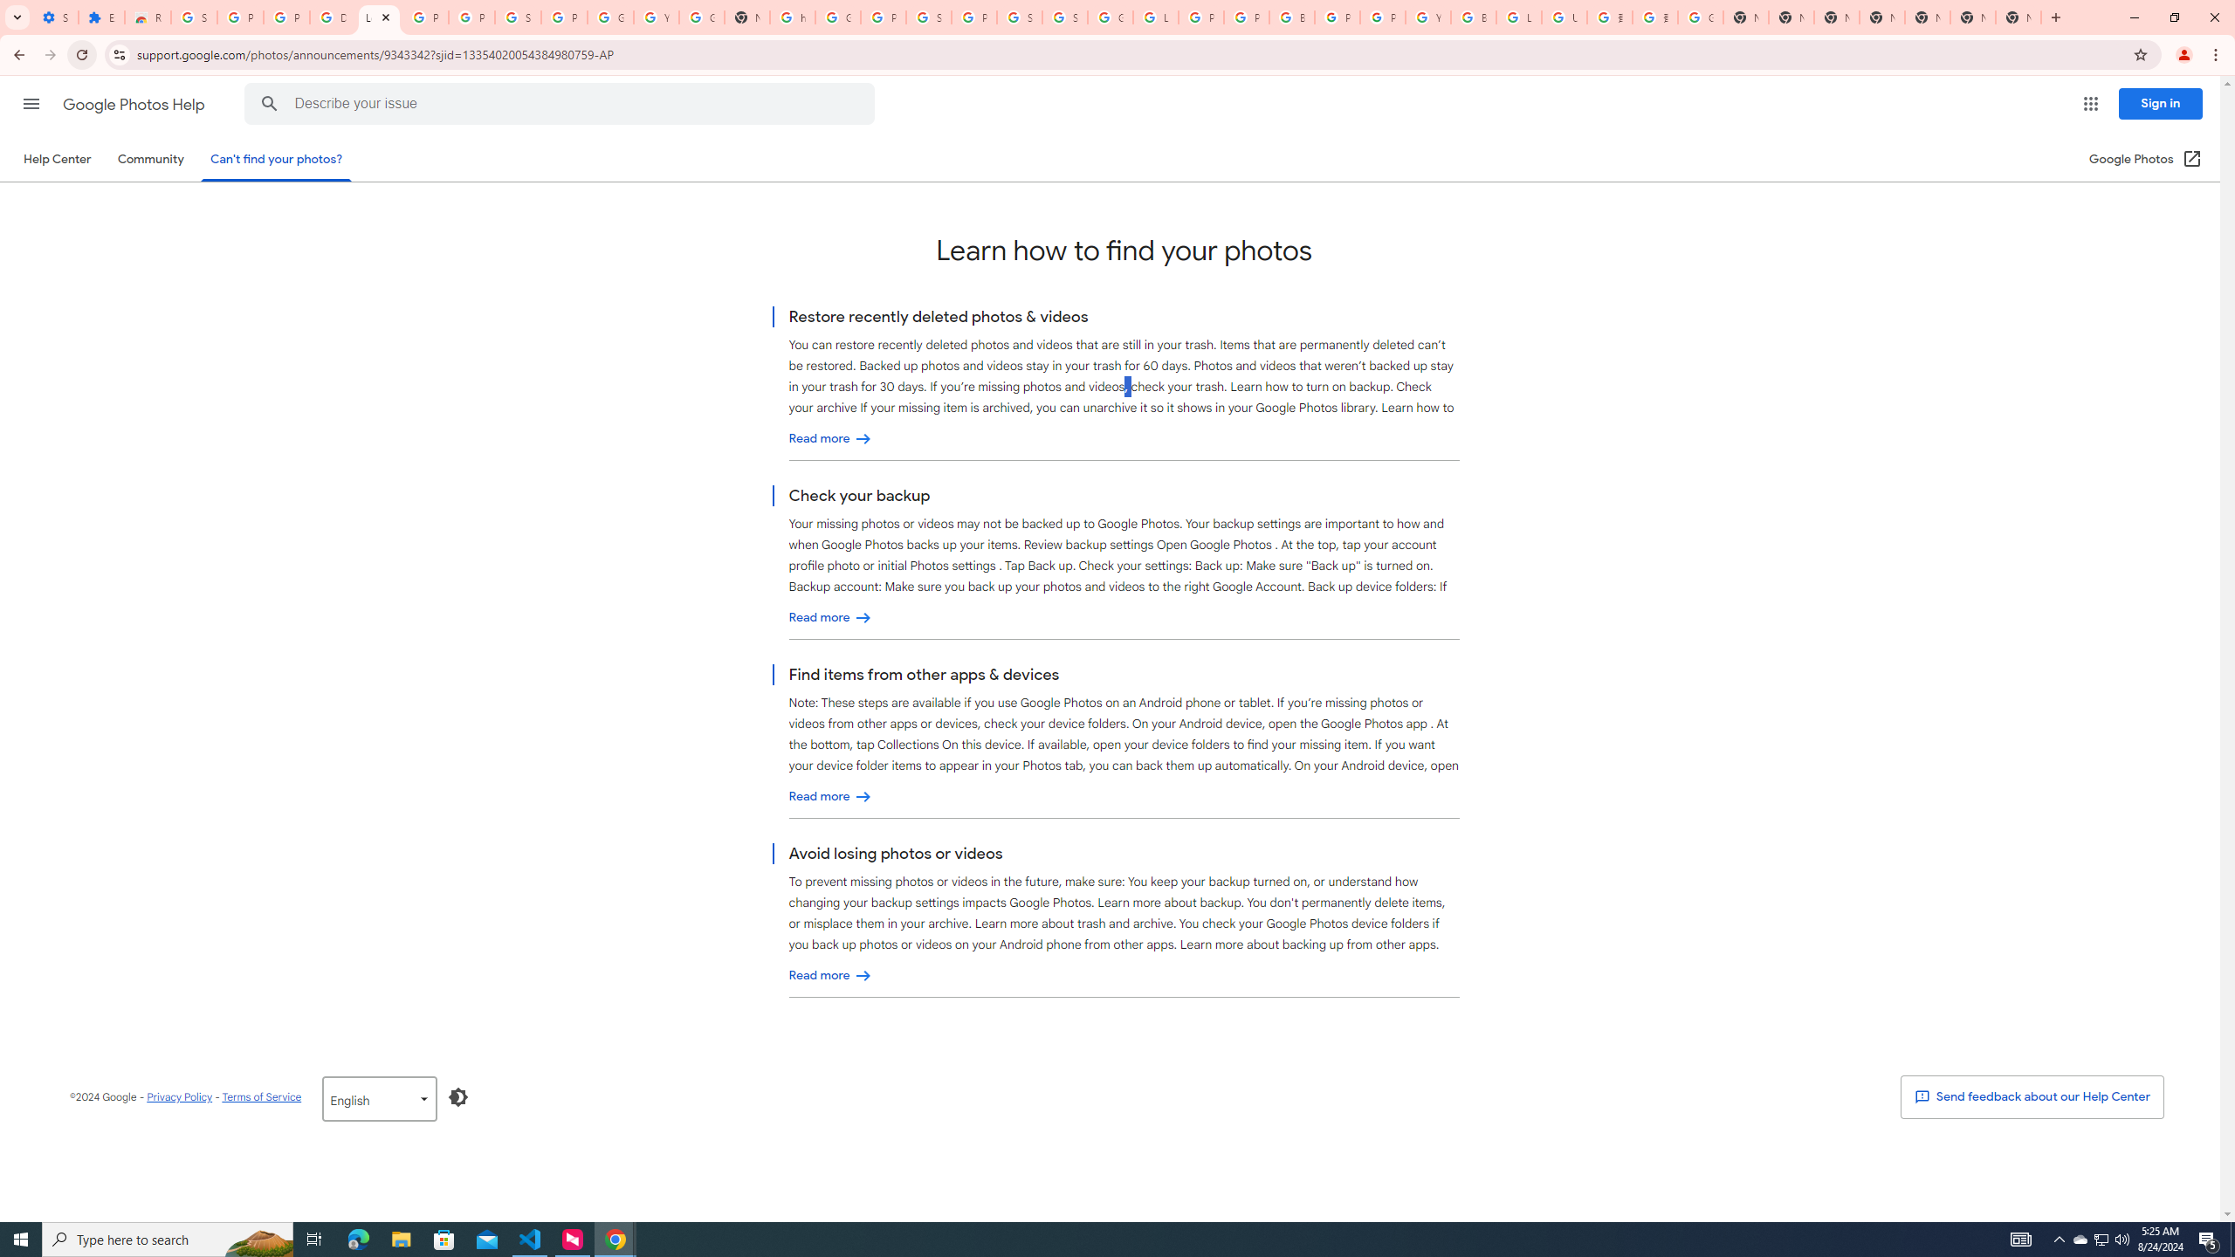 The height and width of the screenshot is (1257, 2235). What do you see at coordinates (1020, 17) in the screenshot?
I see `Sign in - Google Accounts` at bounding box center [1020, 17].